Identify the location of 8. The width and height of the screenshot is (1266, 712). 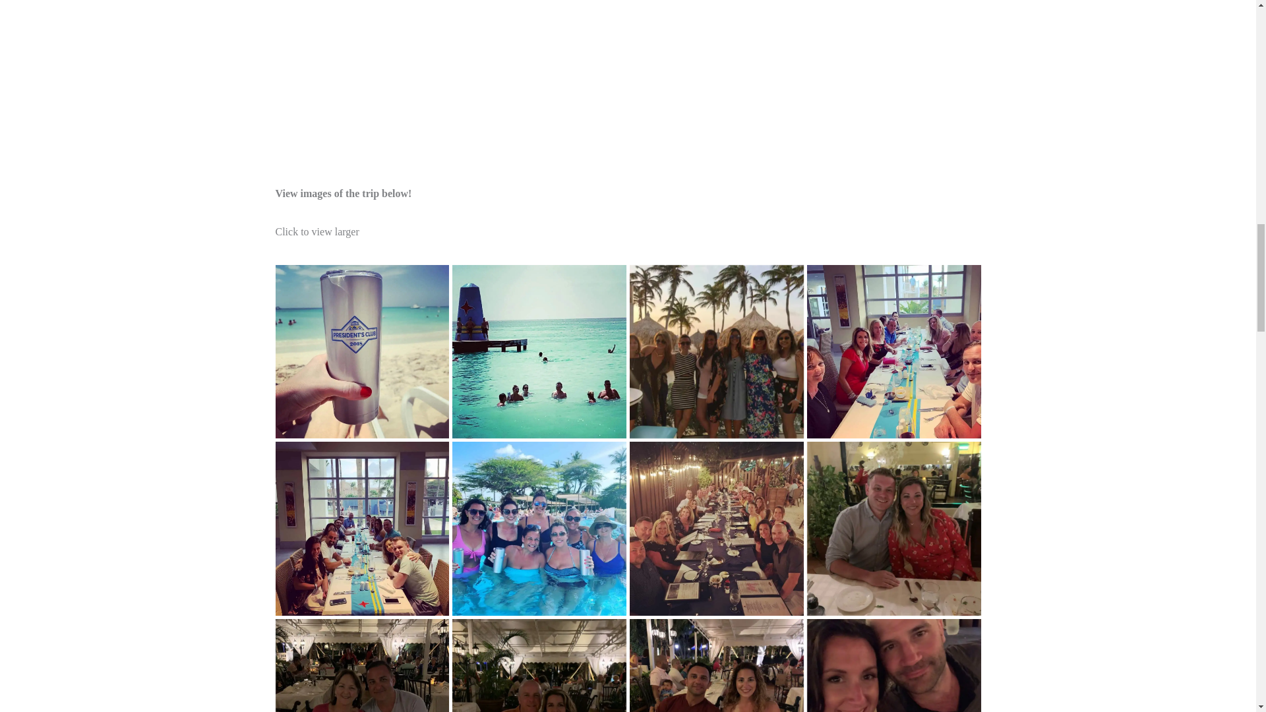
(894, 352).